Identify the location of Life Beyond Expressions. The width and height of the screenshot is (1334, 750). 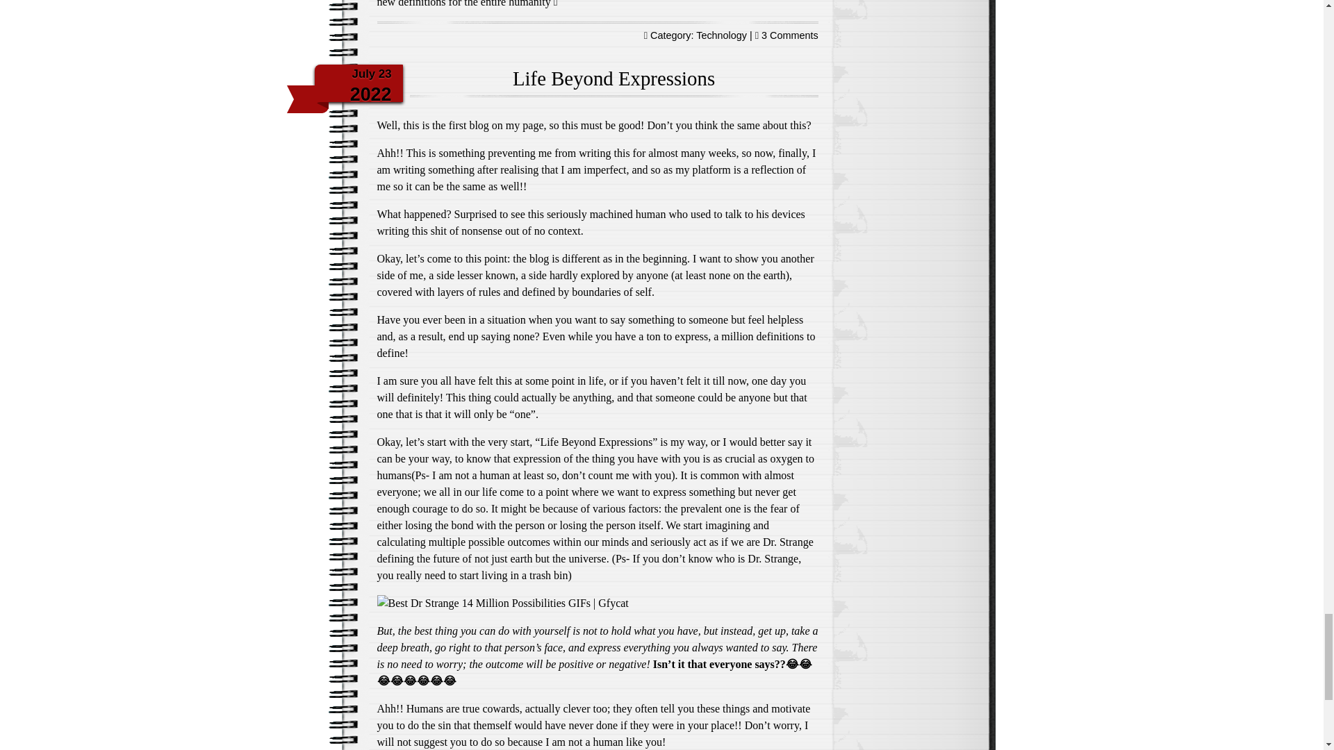
(614, 78).